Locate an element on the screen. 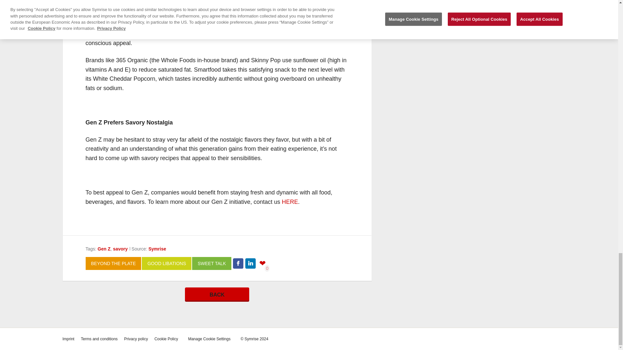  BACK is located at coordinates (217, 294).